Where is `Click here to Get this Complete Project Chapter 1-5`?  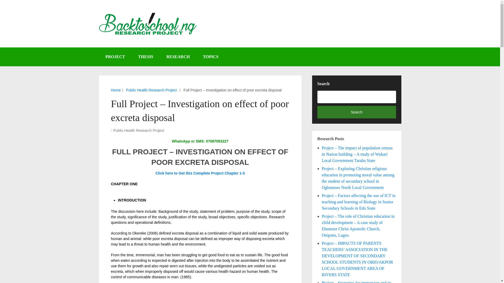
Click here to Get this Complete Project Chapter 1-5 is located at coordinates (200, 173).